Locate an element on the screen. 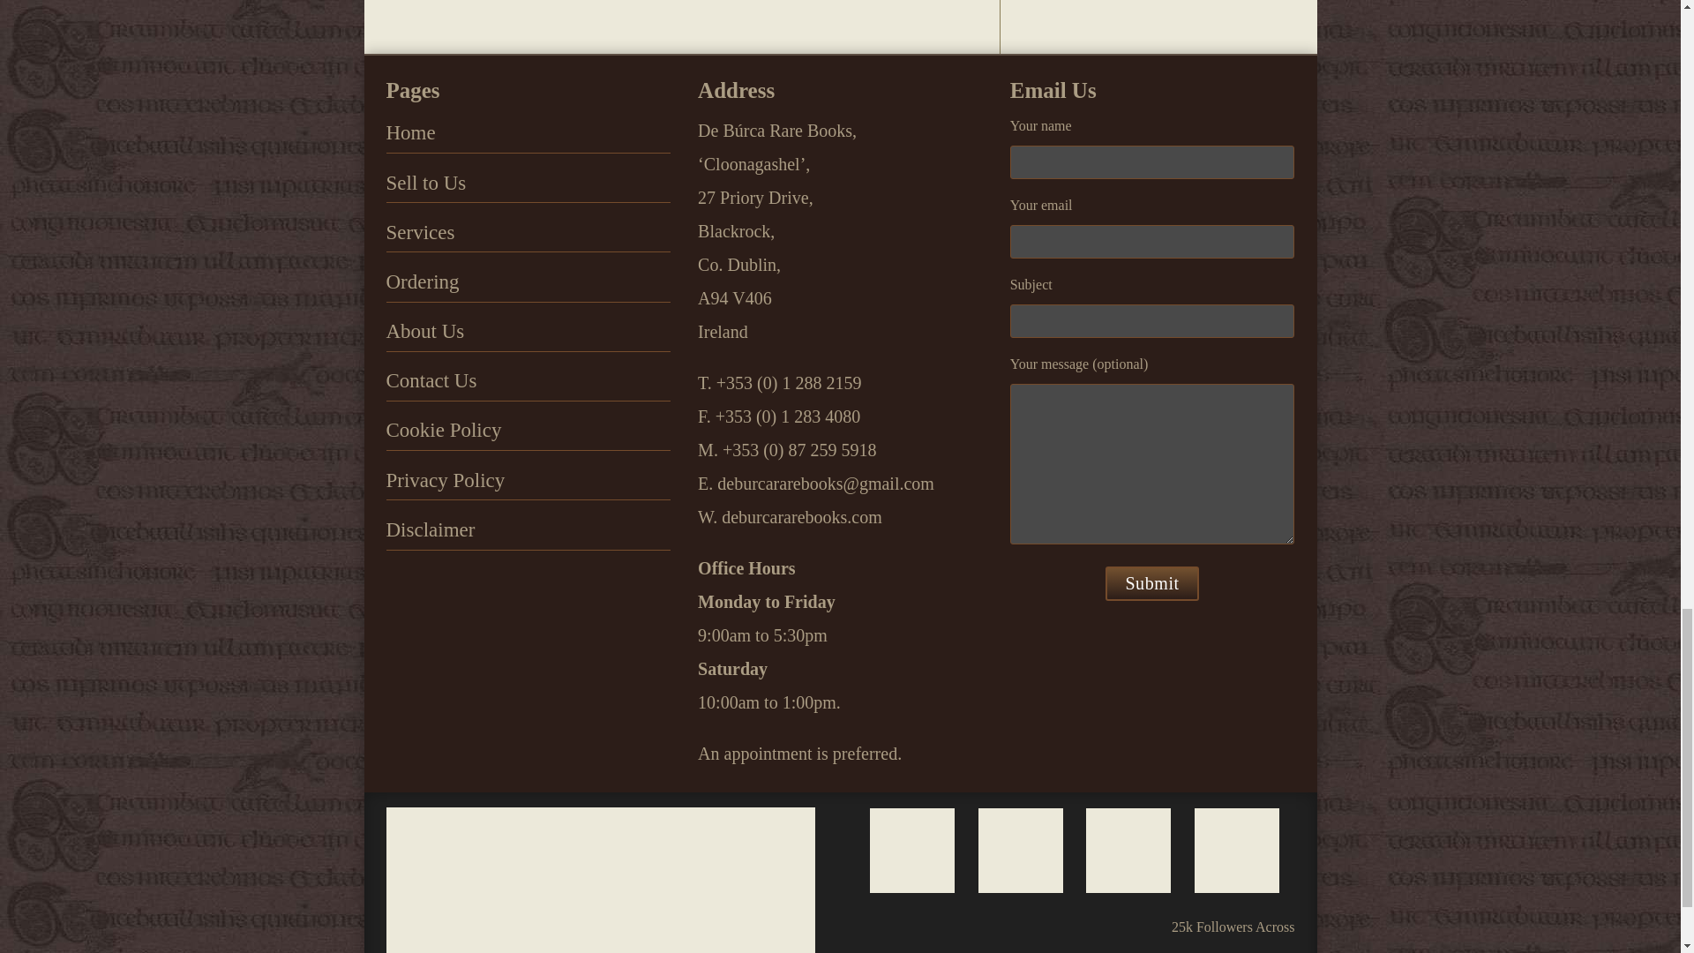  4-Logos-with-Text-2-350px is located at coordinates (601, 880).